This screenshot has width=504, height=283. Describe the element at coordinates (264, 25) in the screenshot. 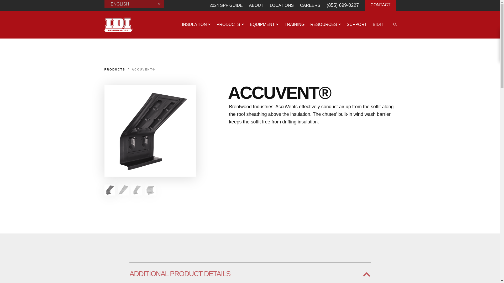

I see `EQUIPMENT` at that location.